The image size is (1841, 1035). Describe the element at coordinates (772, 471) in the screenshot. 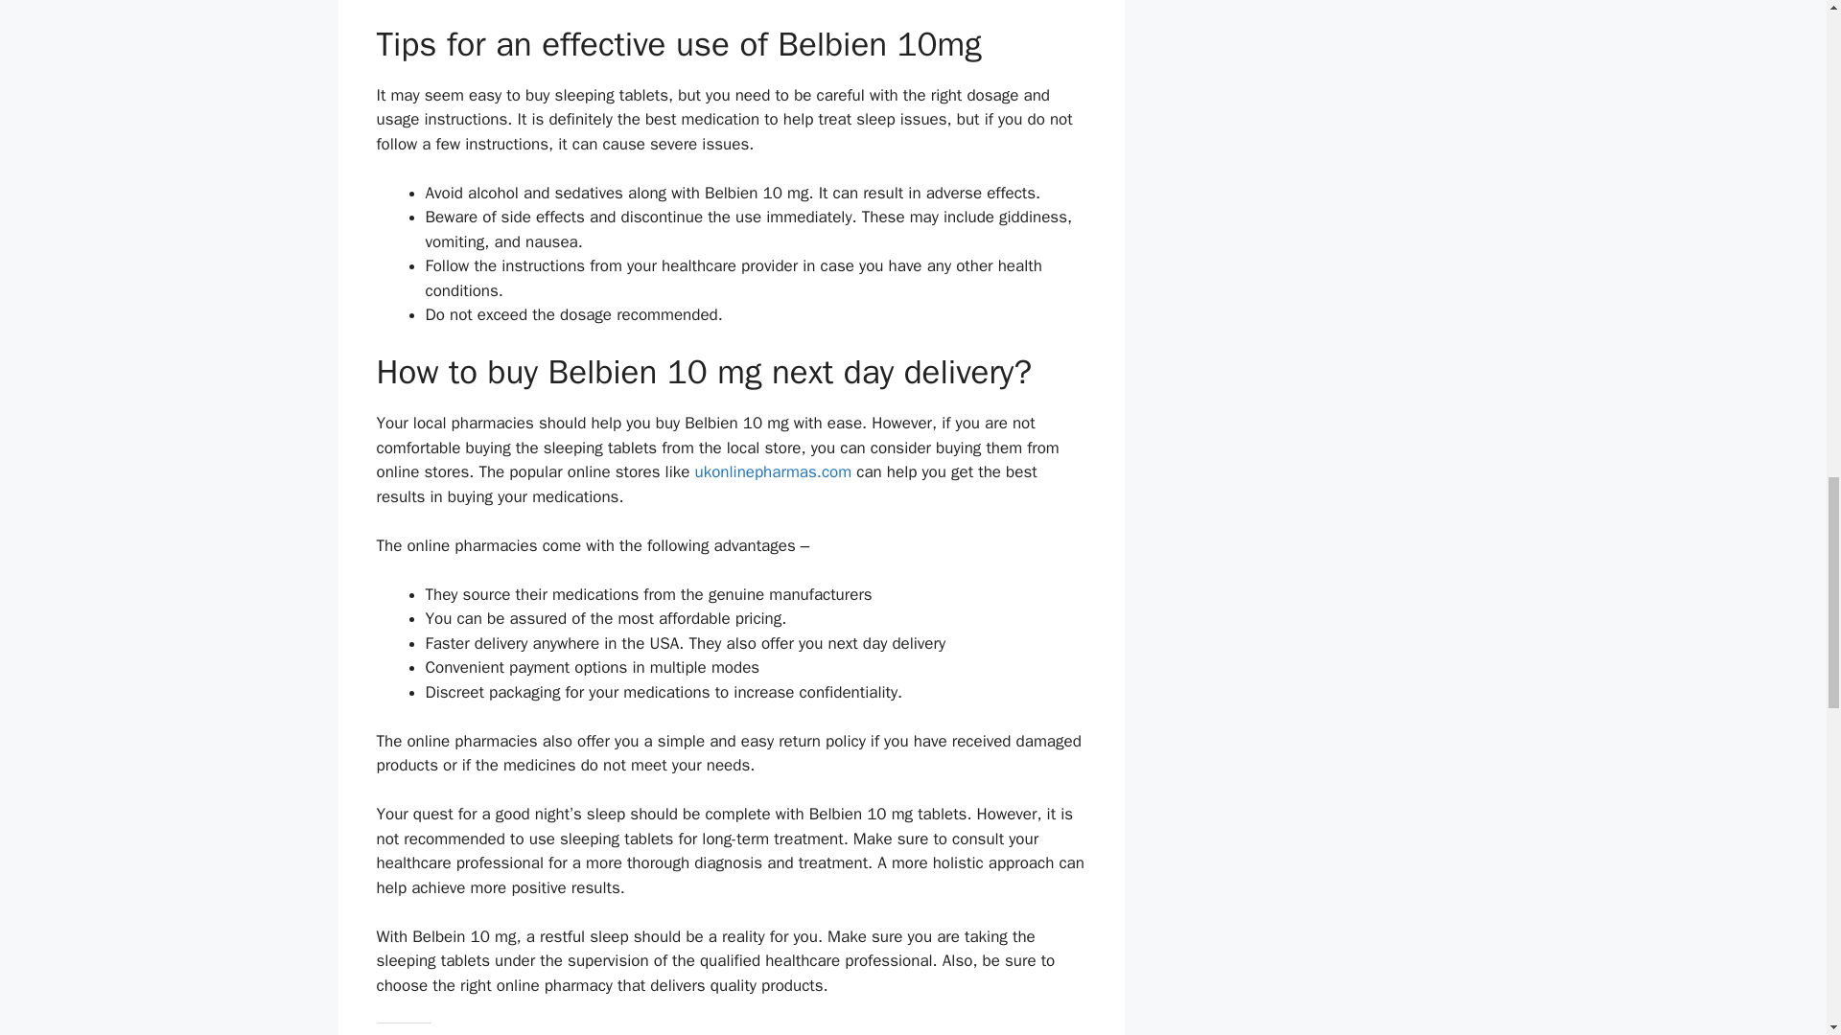

I see `ukonlinepharmas.com` at that location.